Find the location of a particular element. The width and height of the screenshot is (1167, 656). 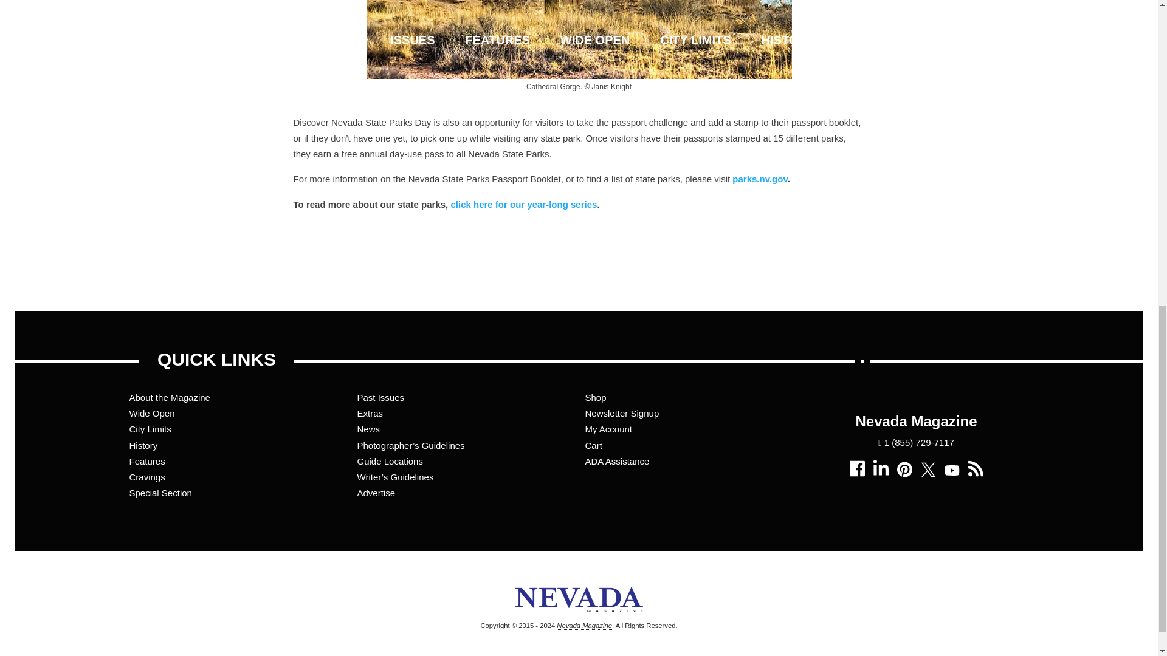

click here for our year-long series is located at coordinates (523, 204).